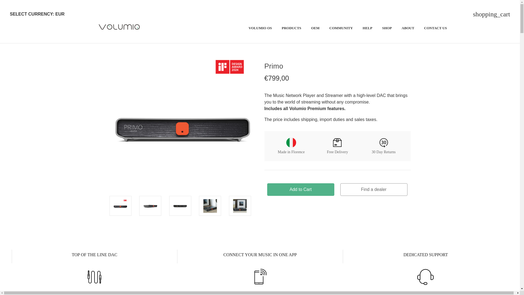 The width and height of the screenshot is (524, 295). I want to click on Volumio Shop, so click(119, 27).